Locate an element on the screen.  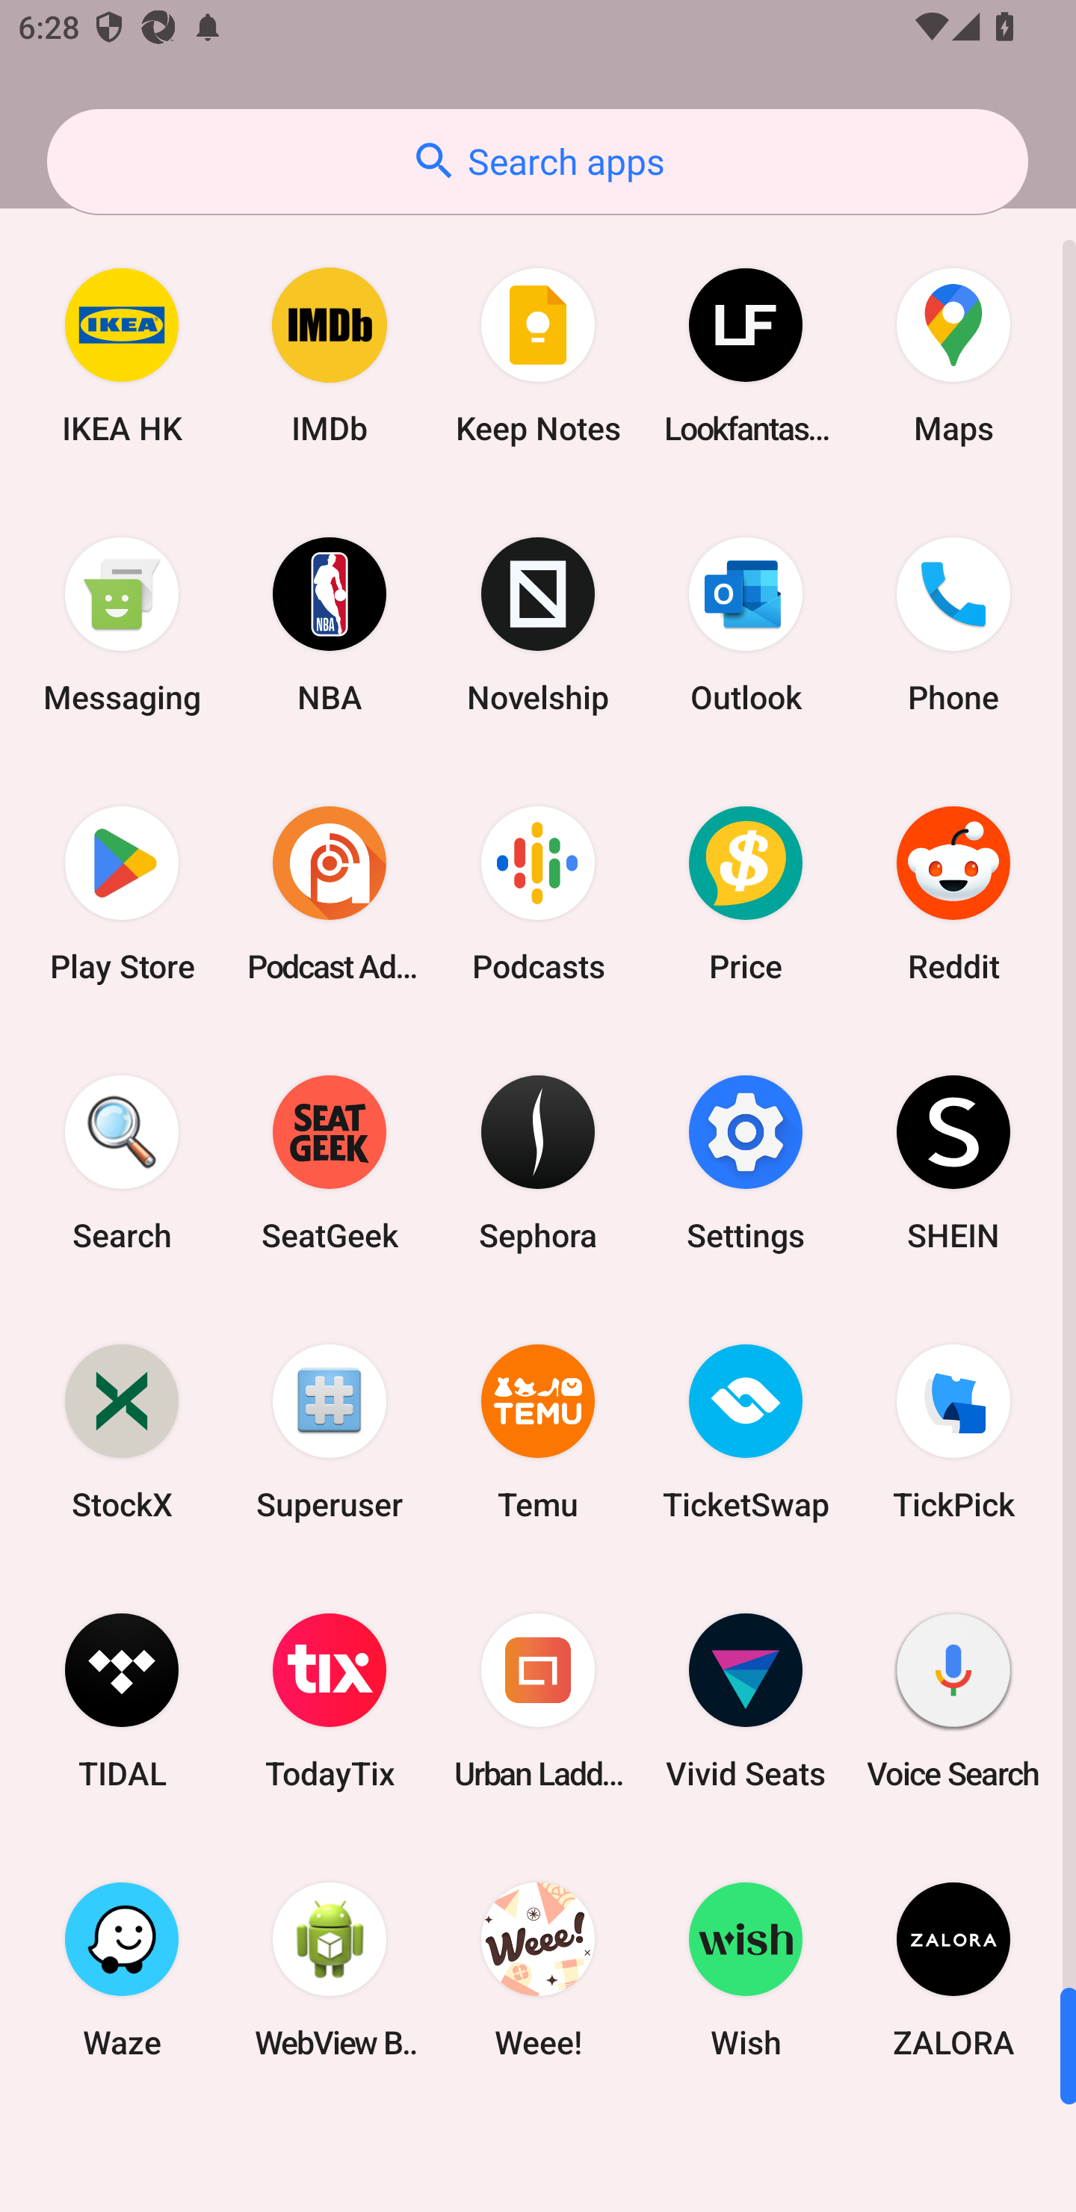
Novelship is located at coordinates (538, 625).